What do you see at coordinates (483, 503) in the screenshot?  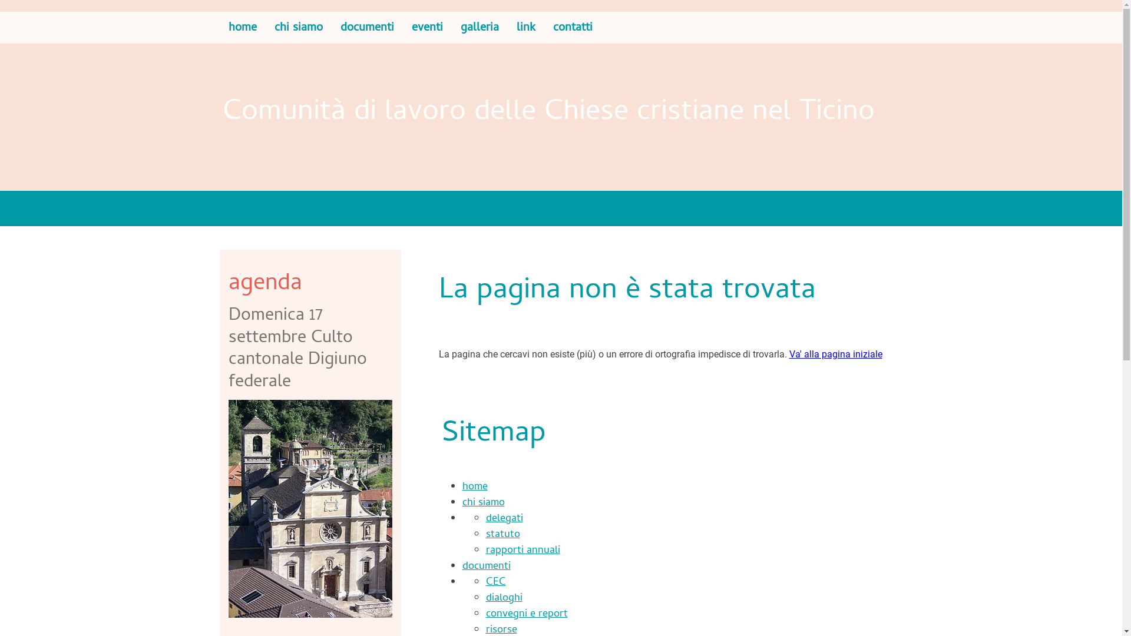 I see `chi siamo` at bounding box center [483, 503].